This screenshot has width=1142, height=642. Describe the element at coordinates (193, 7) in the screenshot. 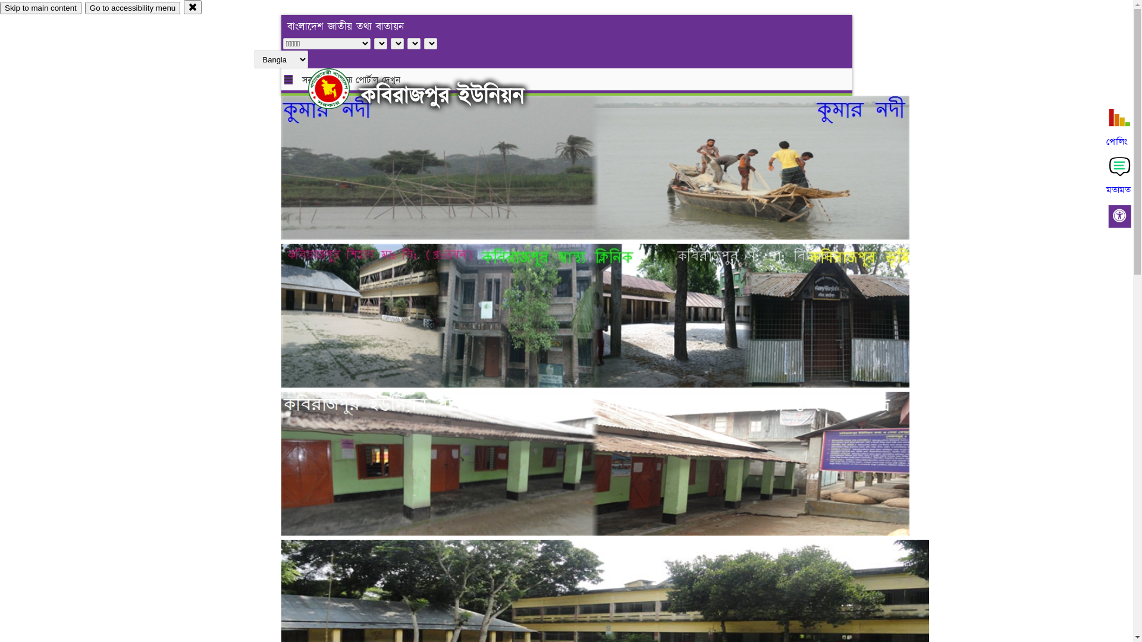

I see `close` at that location.